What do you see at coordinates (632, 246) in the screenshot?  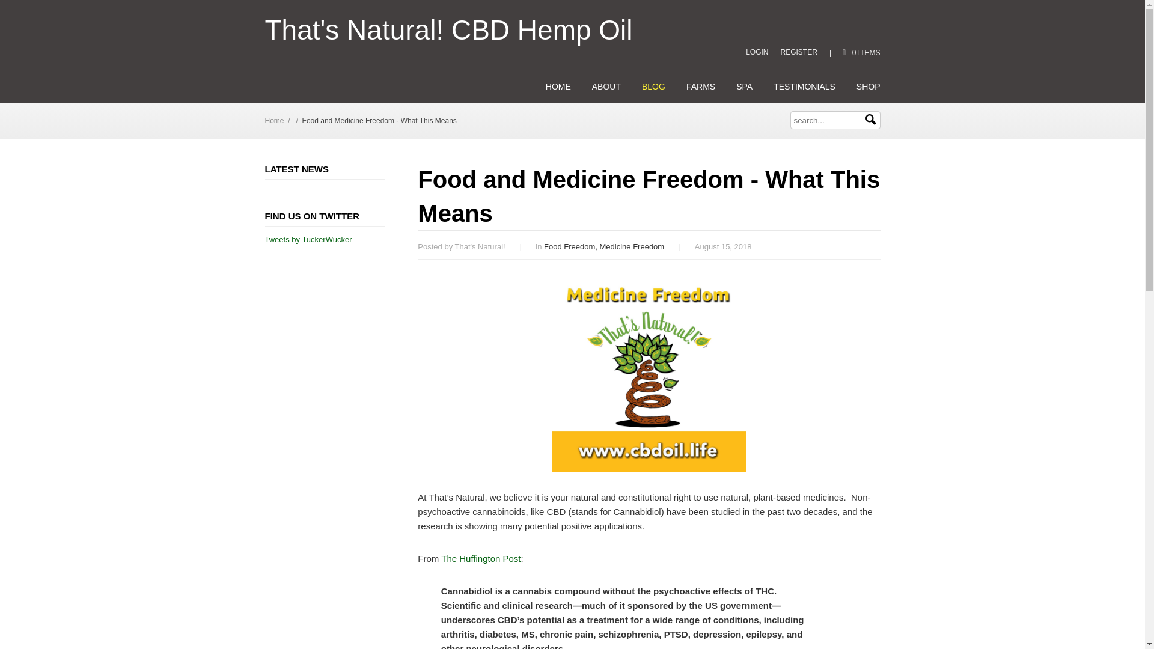 I see `Medicine Freedom` at bounding box center [632, 246].